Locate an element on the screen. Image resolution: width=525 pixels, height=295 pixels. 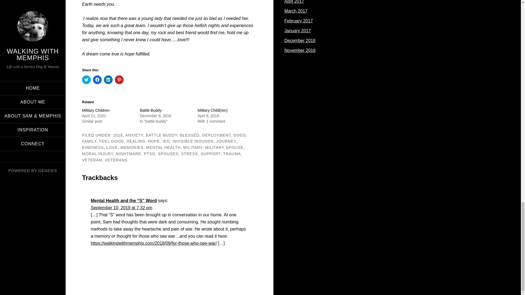
NIGHTMARE is located at coordinates (128, 154).